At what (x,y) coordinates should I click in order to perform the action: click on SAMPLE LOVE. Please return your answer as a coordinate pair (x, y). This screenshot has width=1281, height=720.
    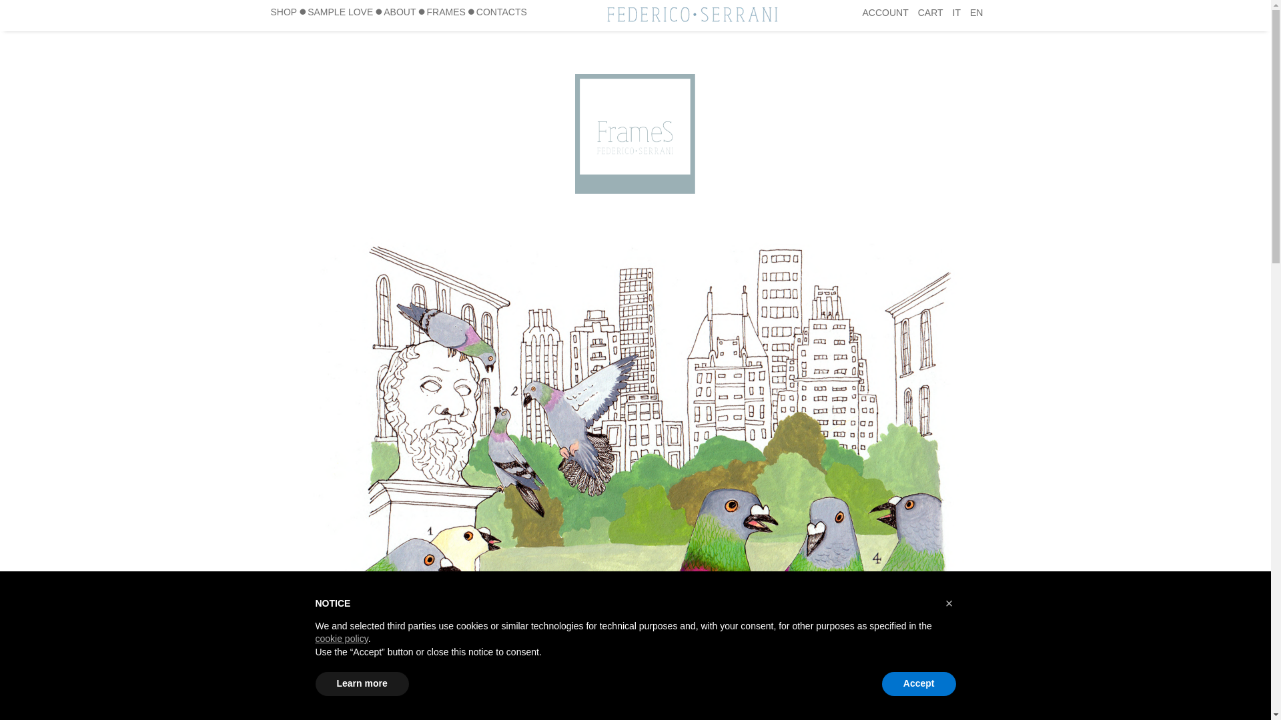
    Looking at the image, I should click on (340, 12).